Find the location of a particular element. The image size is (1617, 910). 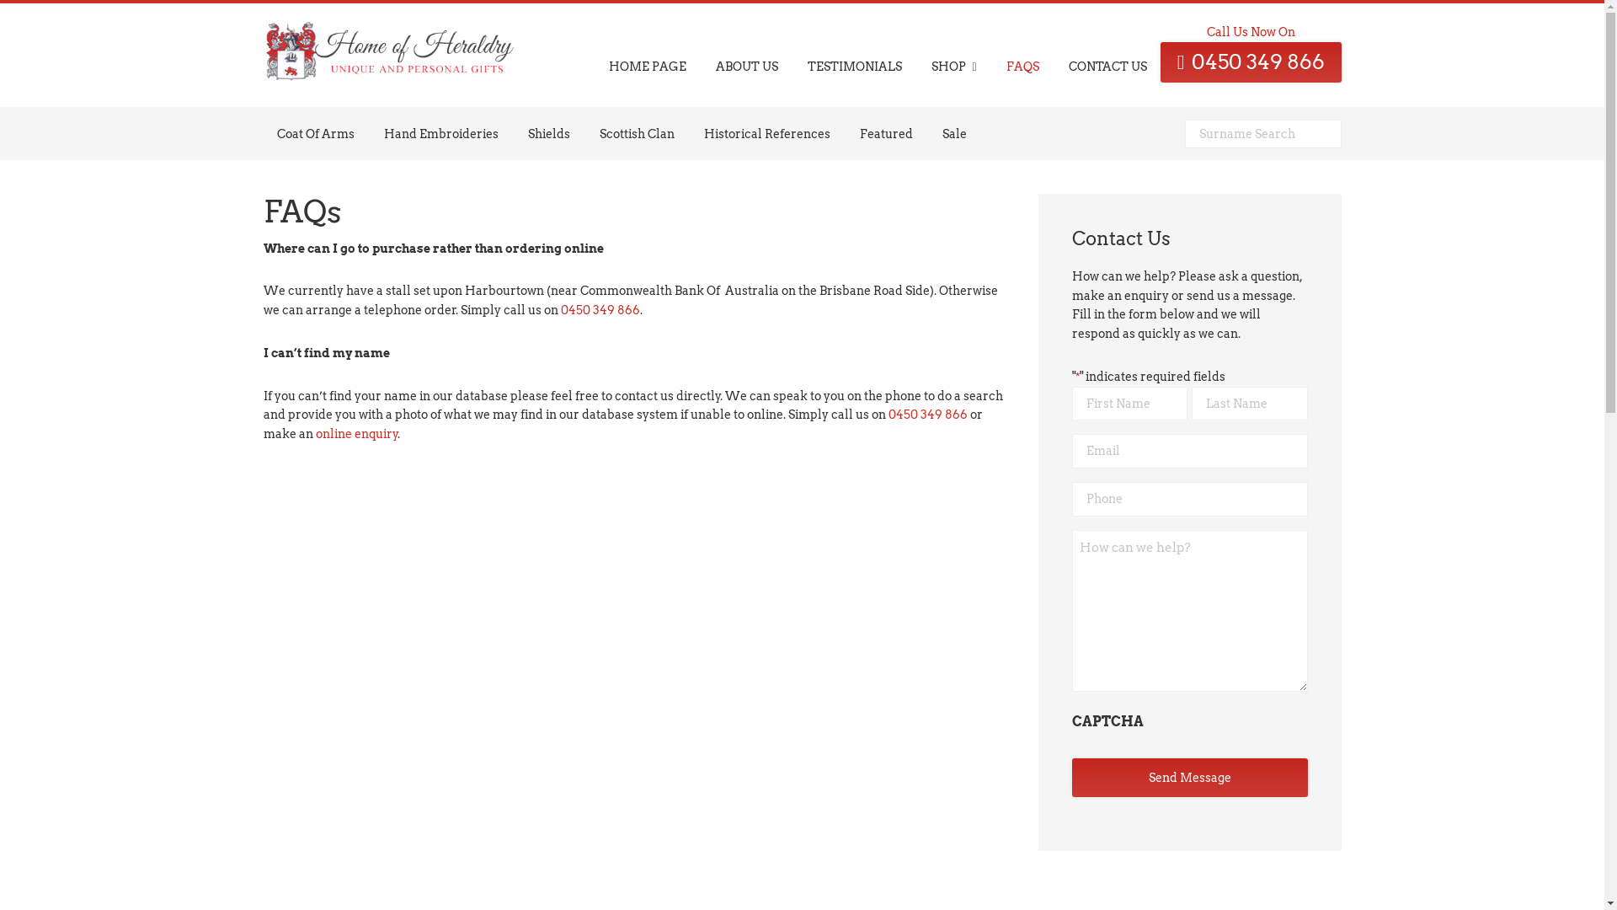

Send Message is located at coordinates (1189, 779).